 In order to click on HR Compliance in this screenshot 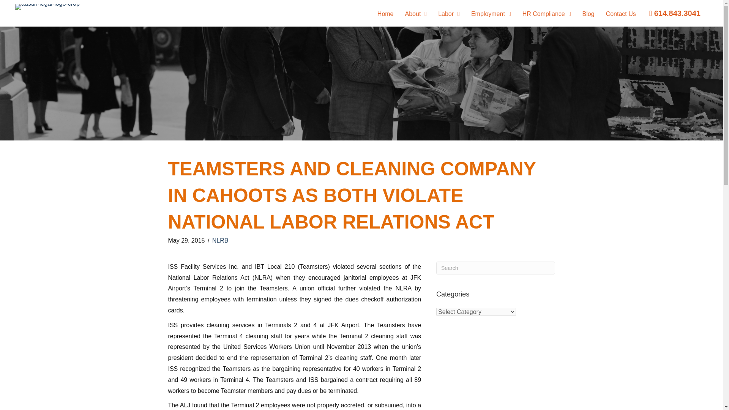, I will do `click(547, 14)`.